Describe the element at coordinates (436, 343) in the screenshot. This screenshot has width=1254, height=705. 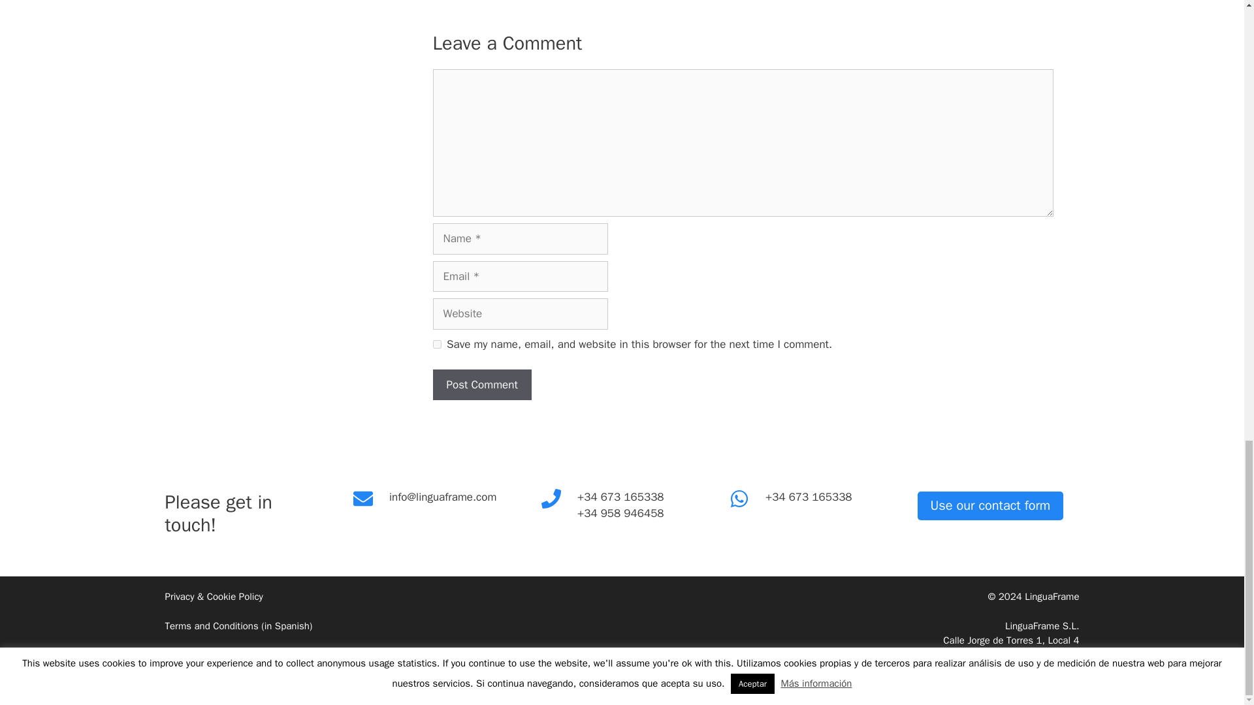
I see `yes` at that location.